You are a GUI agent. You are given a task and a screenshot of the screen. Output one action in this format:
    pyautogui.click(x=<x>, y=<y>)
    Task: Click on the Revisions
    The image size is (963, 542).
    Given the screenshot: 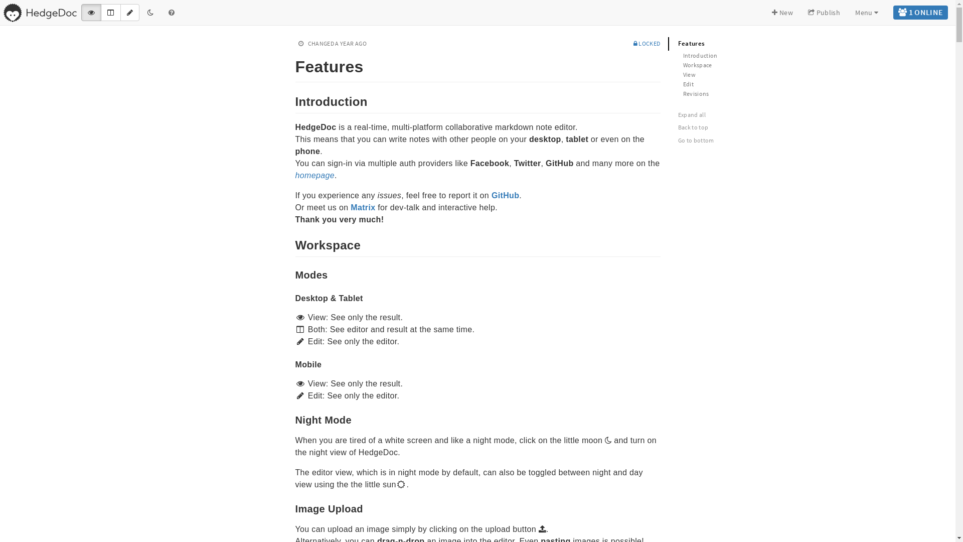 What is the action you would take?
    pyautogui.click(x=735, y=93)
    